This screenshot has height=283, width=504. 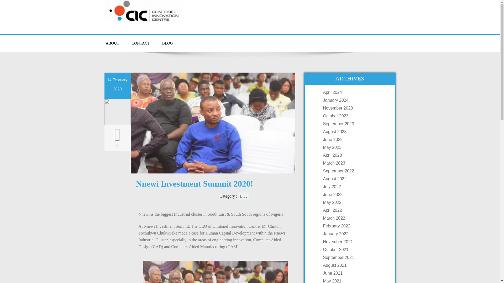 What do you see at coordinates (355, 194) in the screenshot?
I see `June 2022` at bounding box center [355, 194].